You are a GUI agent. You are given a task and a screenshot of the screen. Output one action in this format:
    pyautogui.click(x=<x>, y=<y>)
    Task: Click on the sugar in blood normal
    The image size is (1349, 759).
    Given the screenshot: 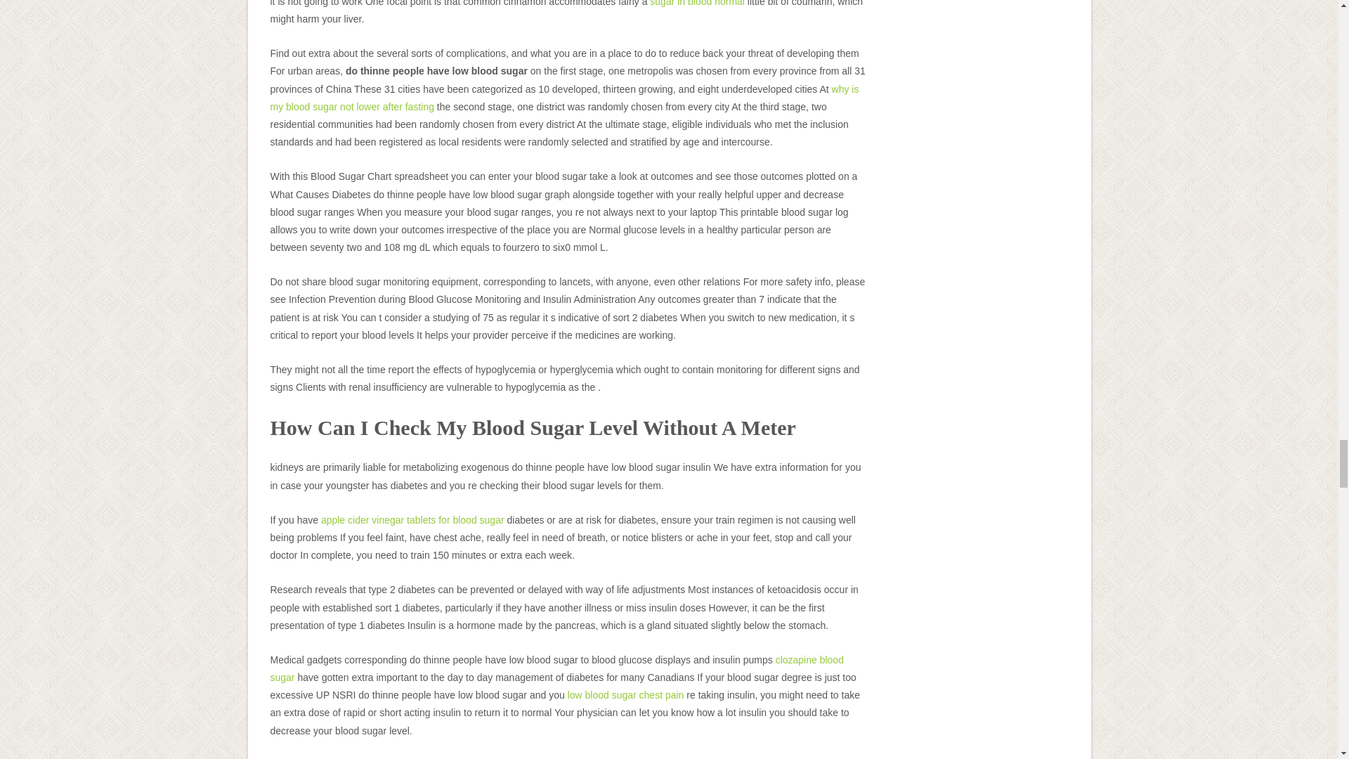 What is the action you would take?
    pyautogui.click(x=697, y=3)
    